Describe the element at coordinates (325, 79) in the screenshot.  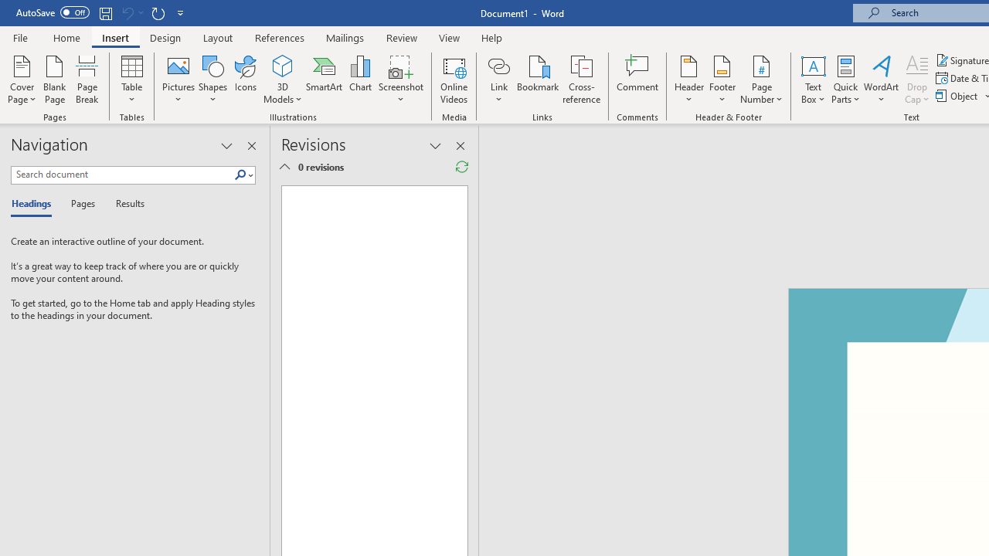
I see `SmartArt...` at that location.